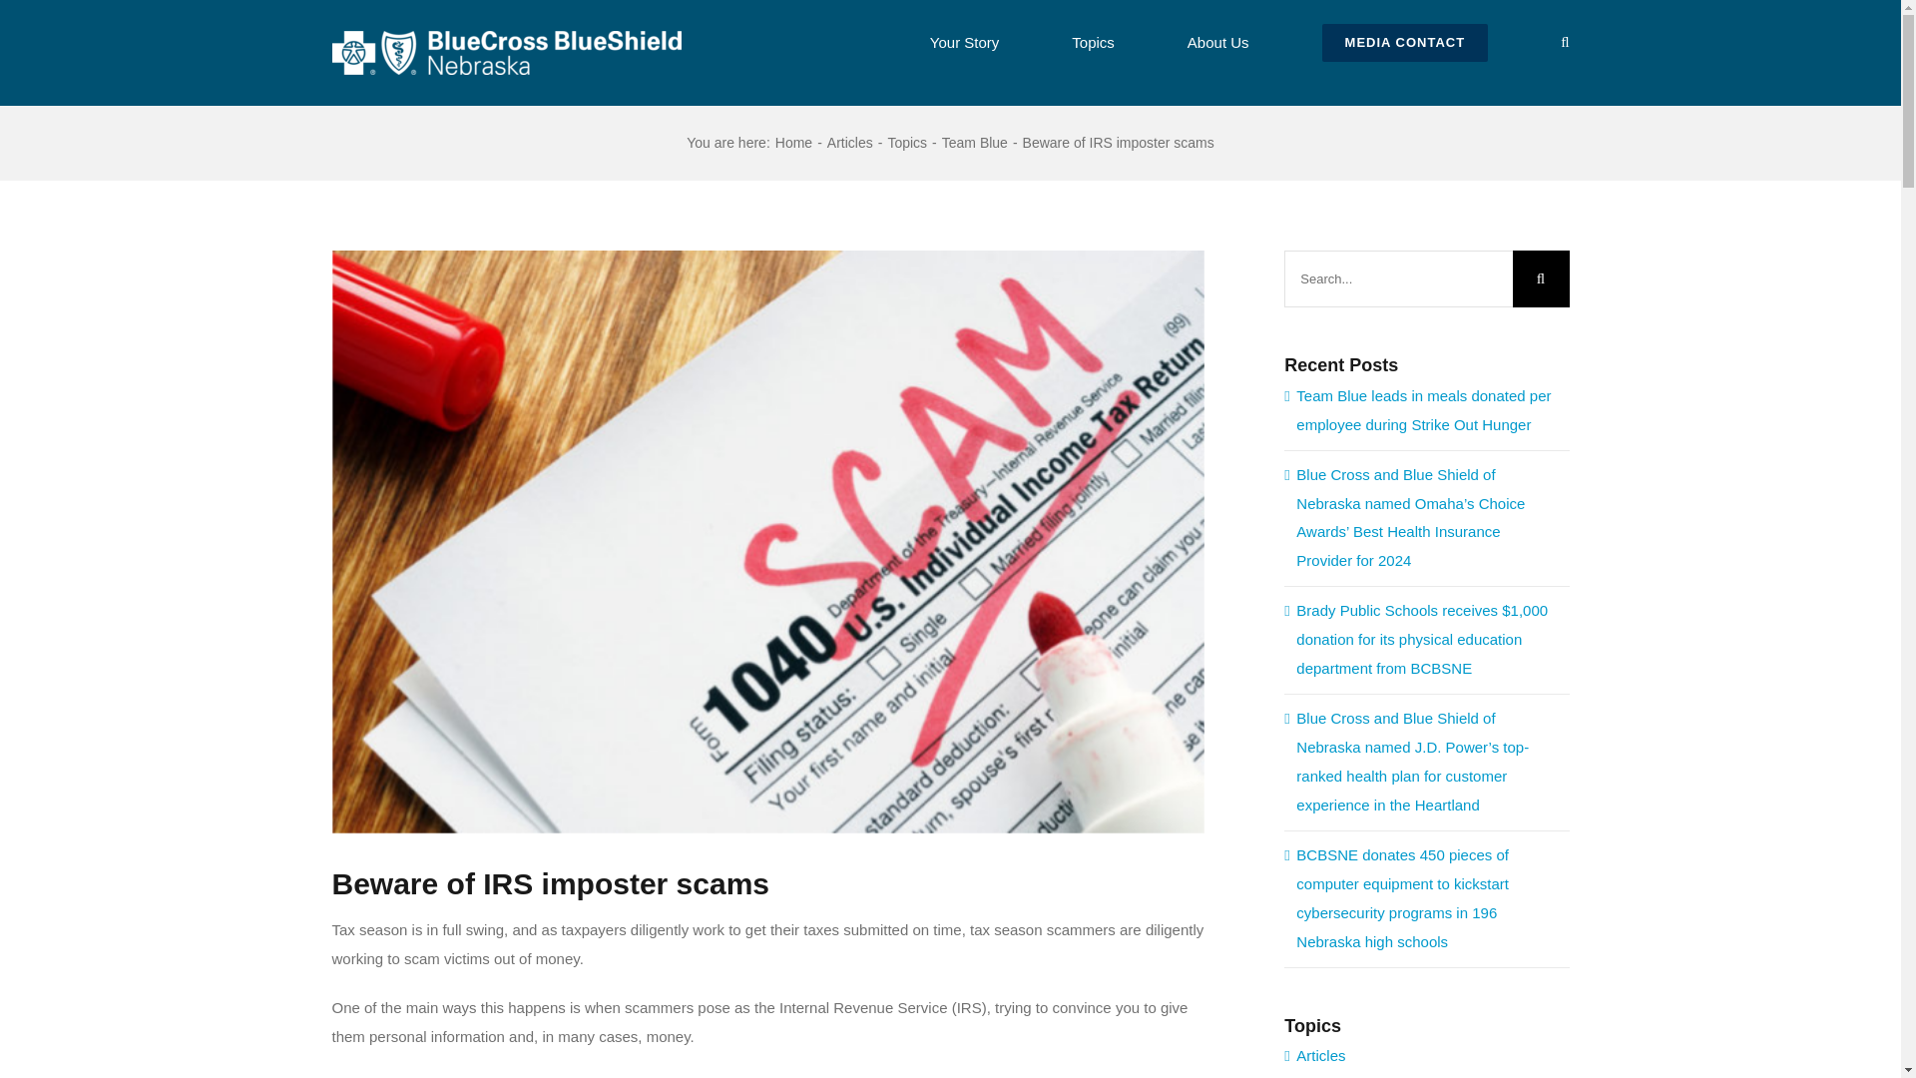  I want to click on Home, so click(794, 143).